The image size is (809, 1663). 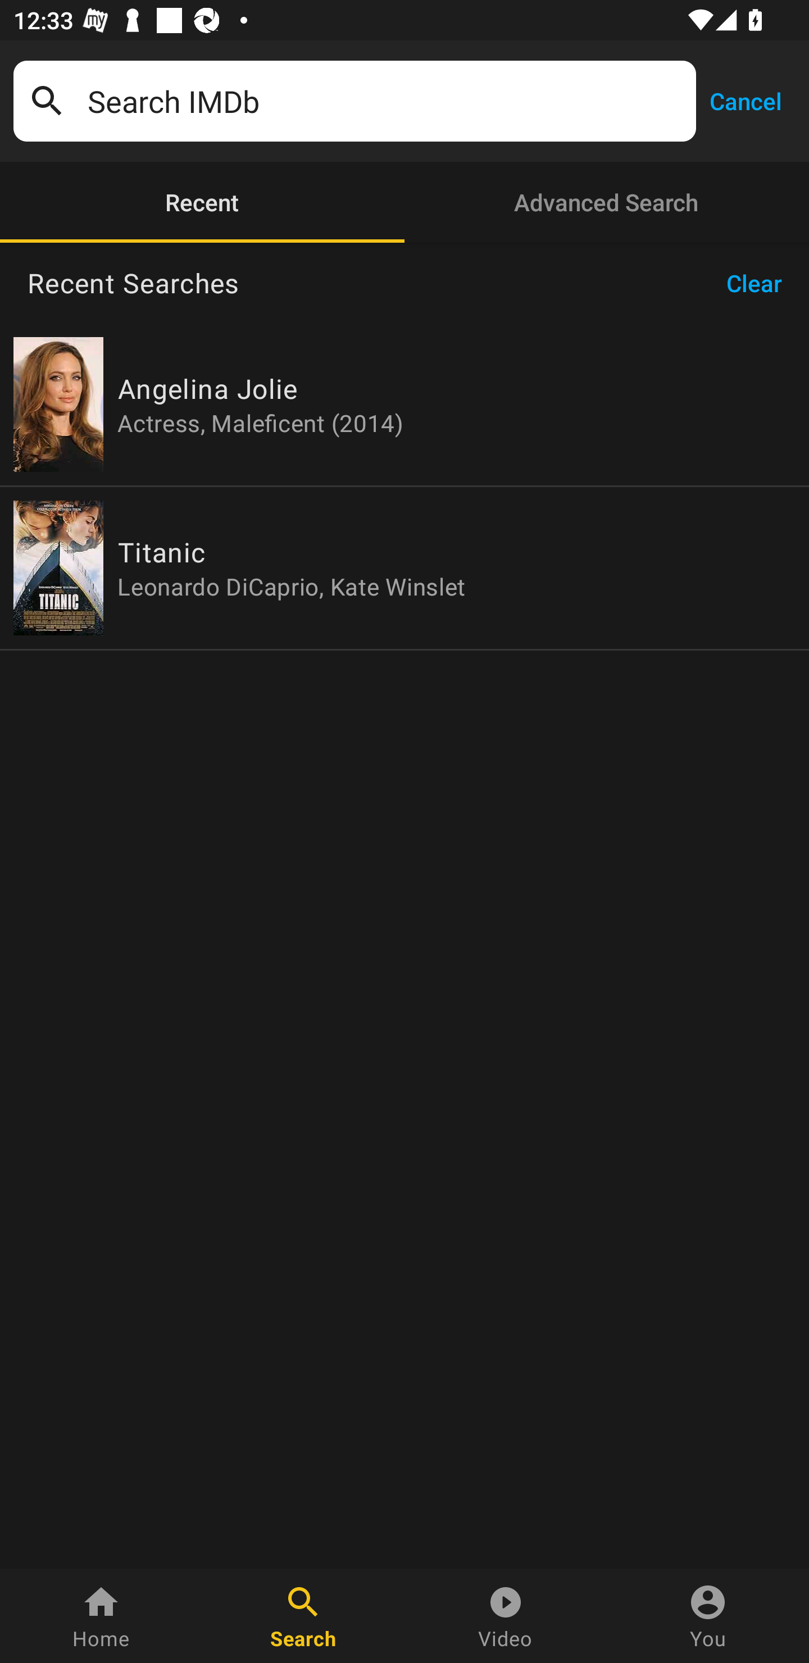 I want to click on Search IMDb, so click(x=385, y=101).